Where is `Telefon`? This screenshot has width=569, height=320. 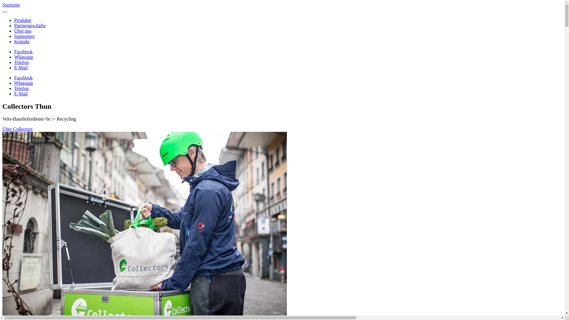
Telefon is located at coordinates (288, 89).